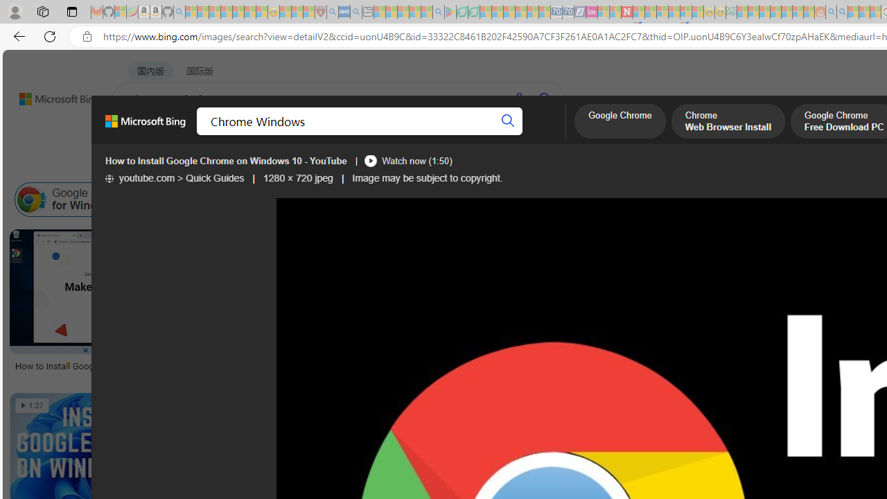 Image resolution: width=887 pixels, height=499 pixels. Describe the element at coordinates (550, 135) in the screenshot. I see `MORE` at that location.